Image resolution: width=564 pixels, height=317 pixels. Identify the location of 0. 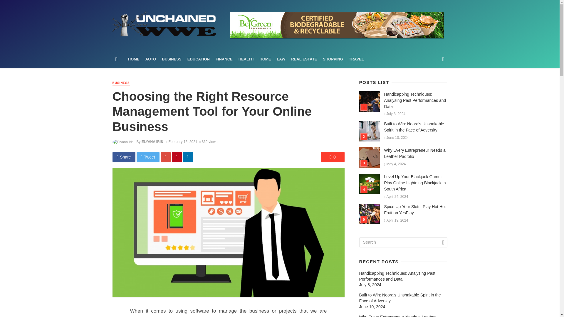
(333, 157).